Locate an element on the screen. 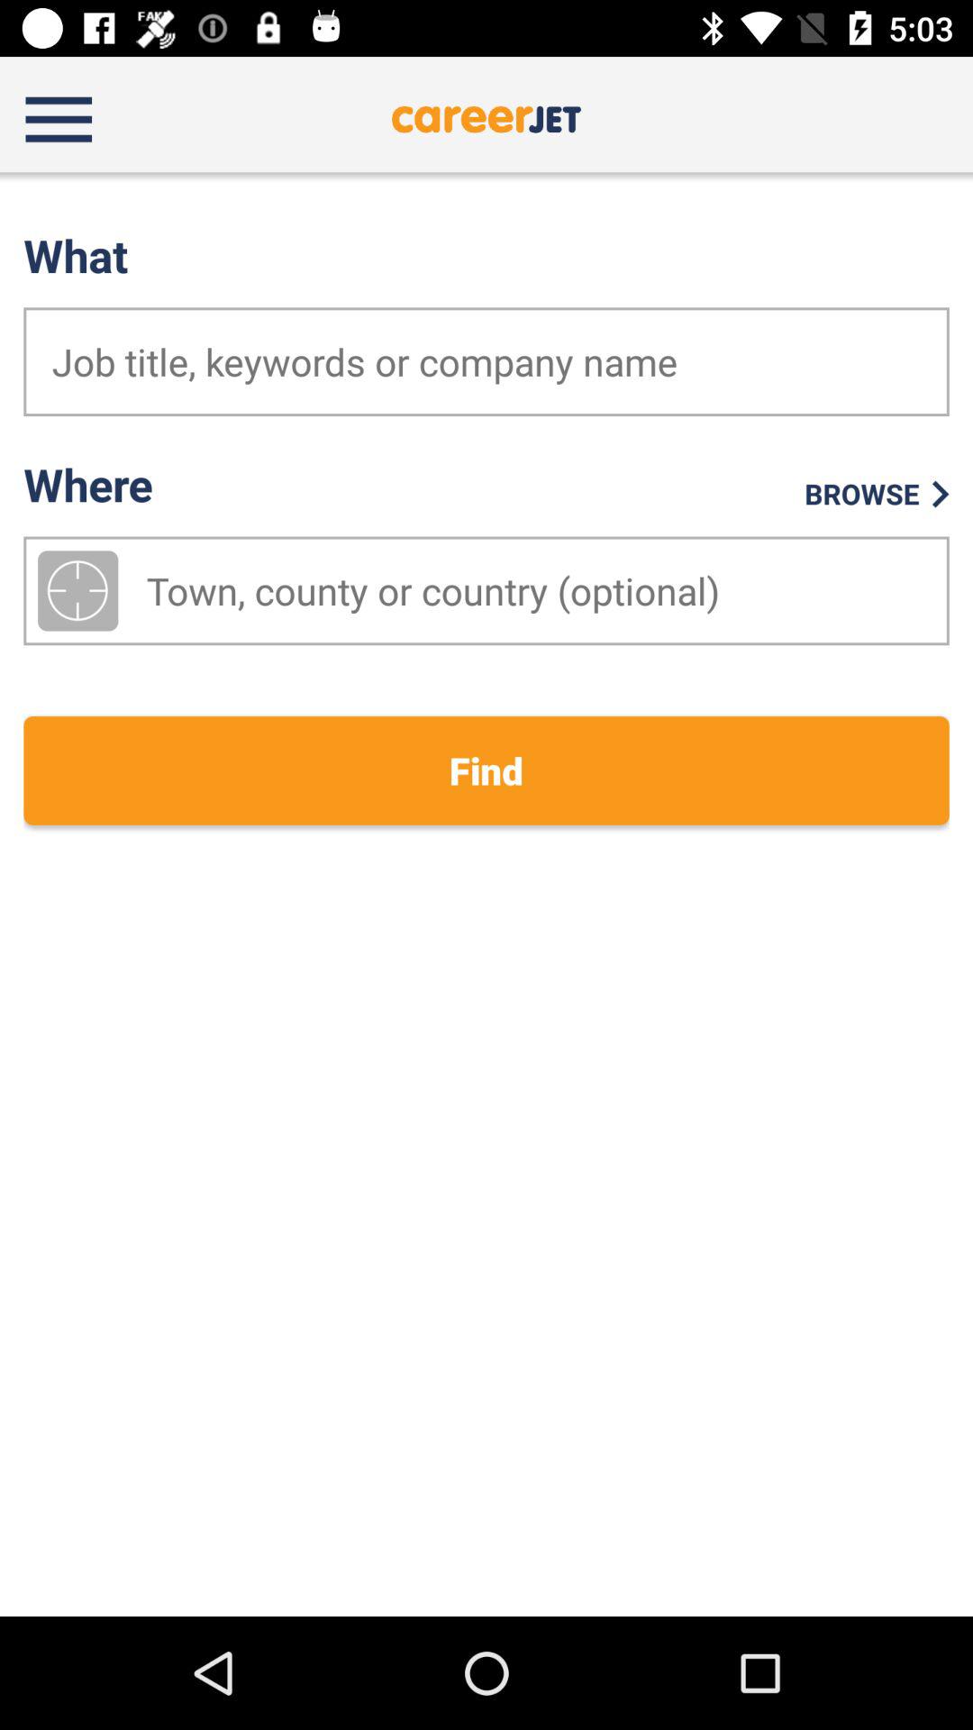 The image size is (973, 1730). enter keywords for what you are looking for is located at coordinates (486, 362).